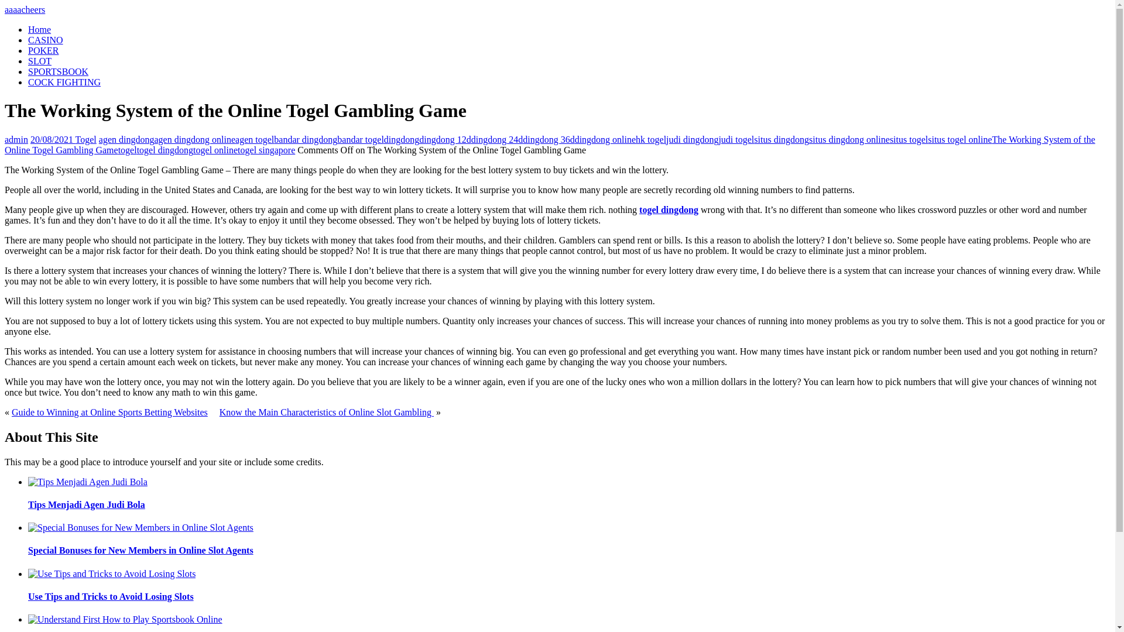 The image size is (1124, 632). What do you see at coordinates (39, 29) in the screenshot?
I see `Home` at bounding box center [39, 29].